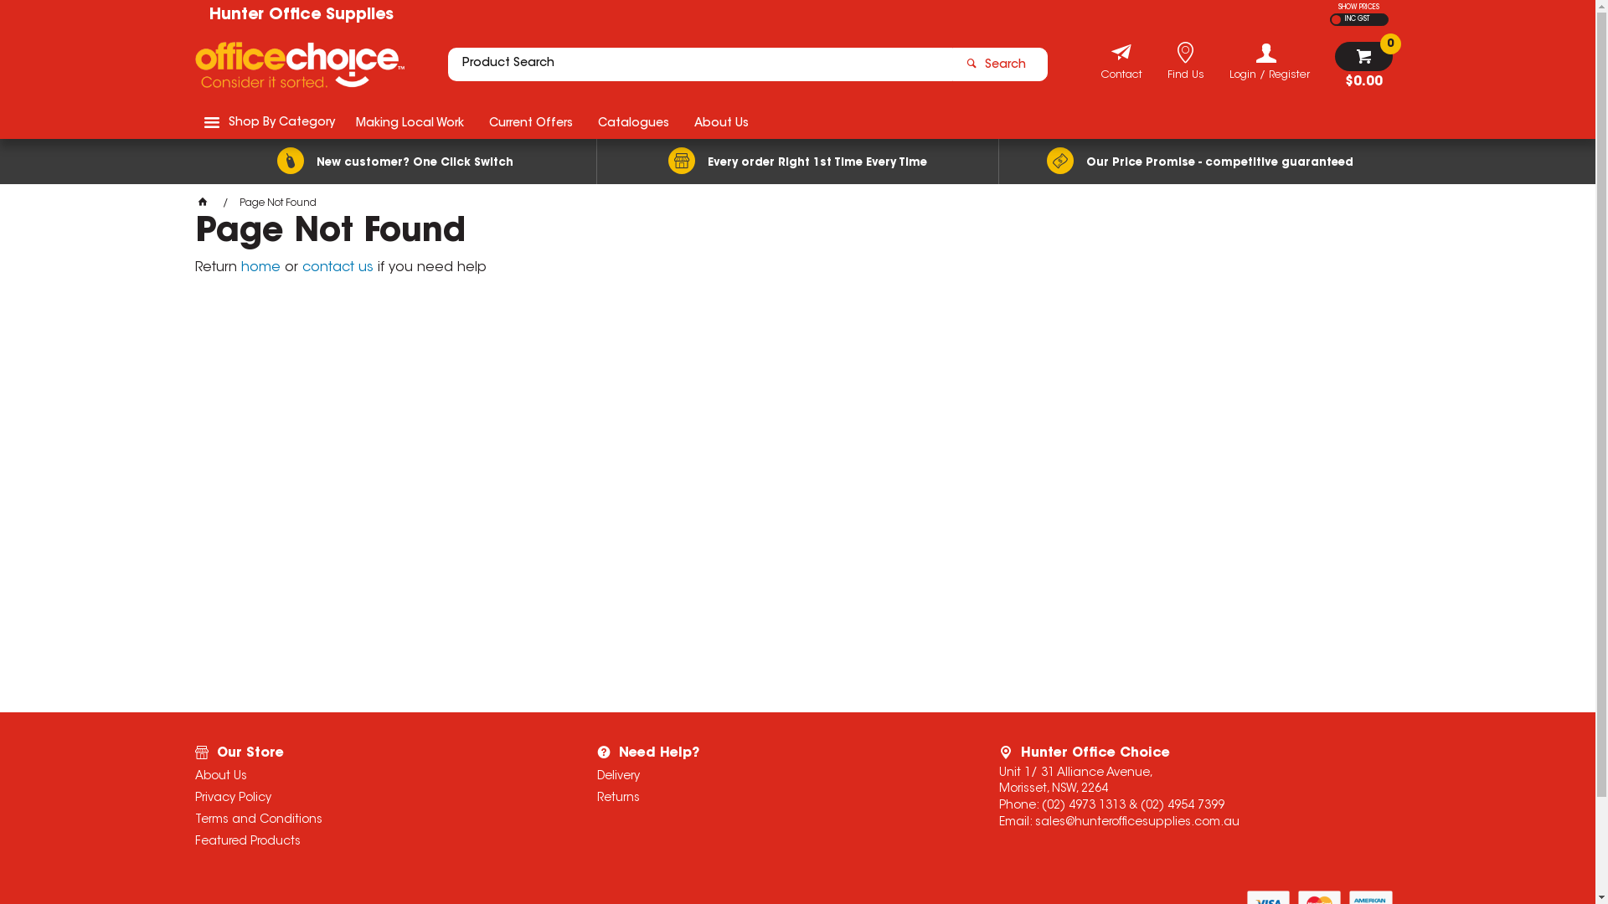 The width and height of the screenshot is (1608, 904). What do you see at coordinates (1270, 62) in the screenshot?
I see `Login / Register` at bounding box center [1270, 62].